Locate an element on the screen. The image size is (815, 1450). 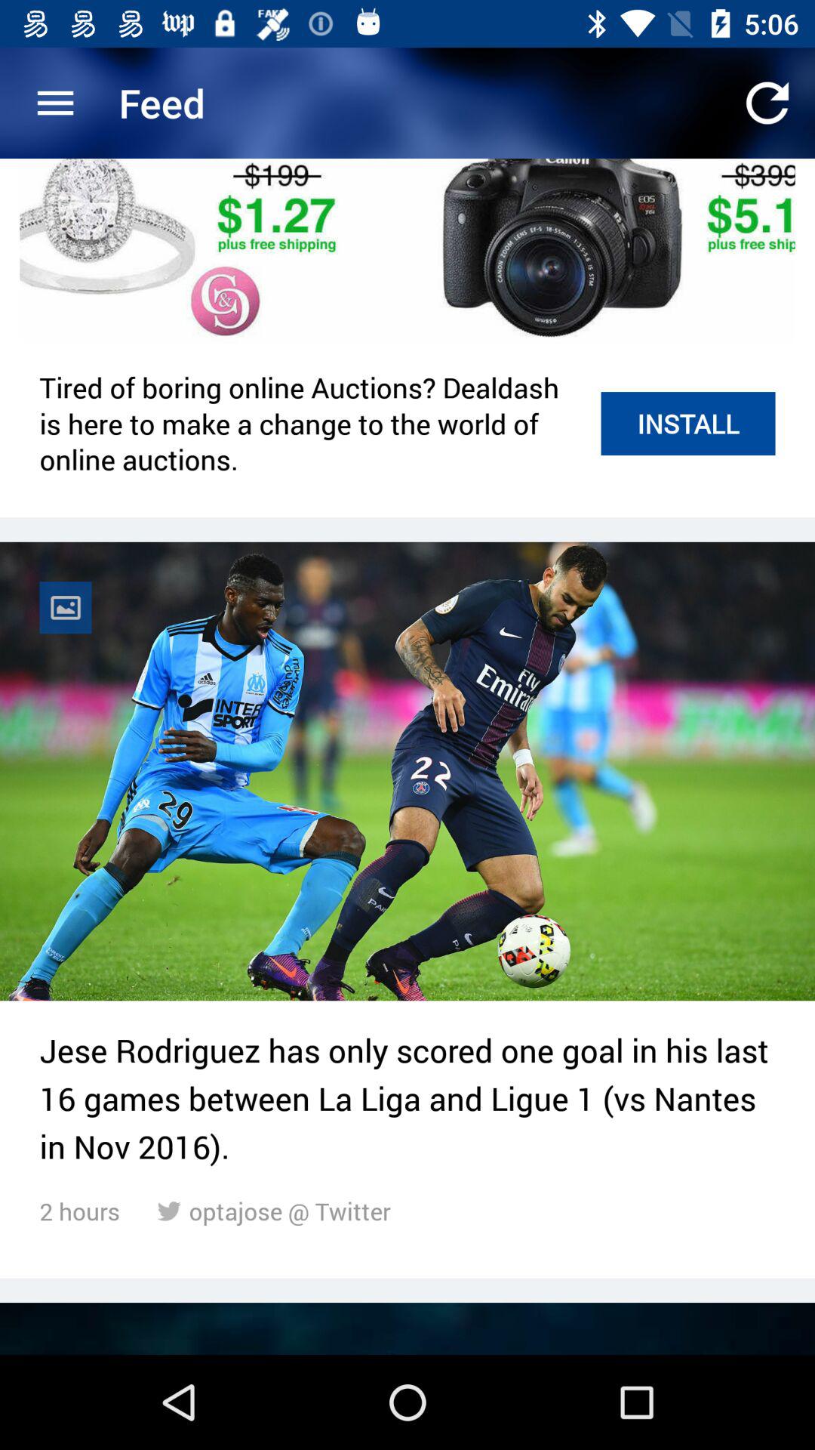
click the item next to the feed item is located at coordinates (55, 103).